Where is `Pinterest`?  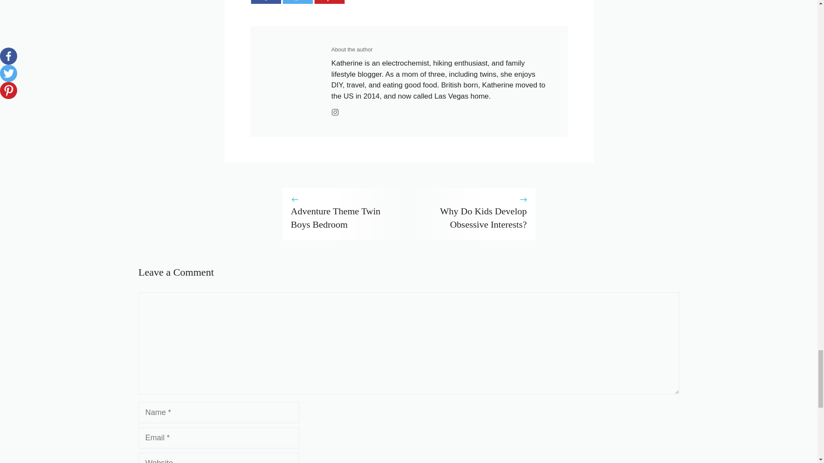 Pinterest is located at coordinates (329, 2).